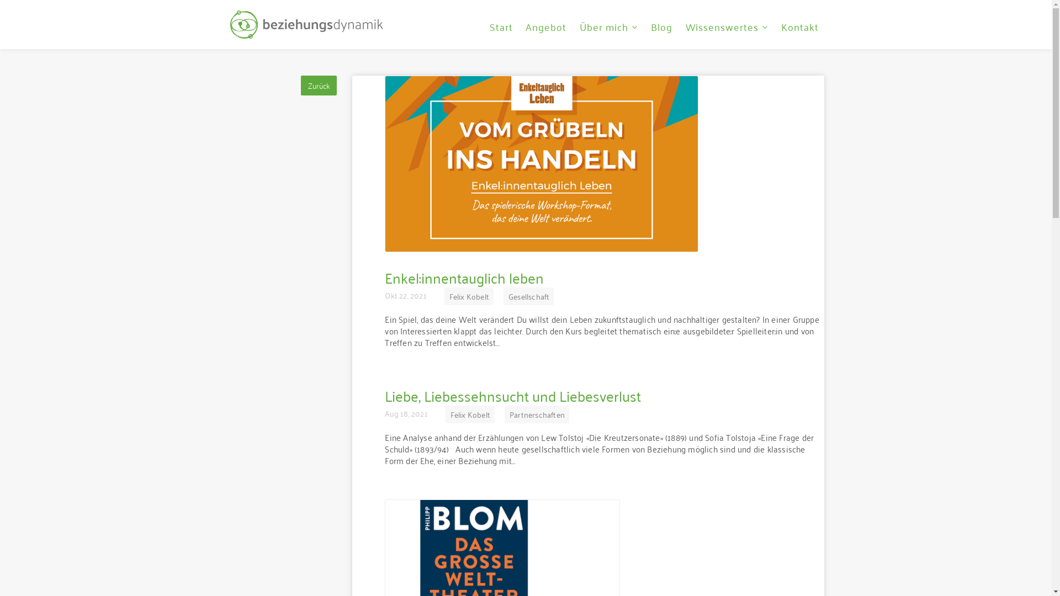  What do you see at coordinates (662, 26) in the screenshot?
I see `Blog` at bounding box center [662, 26].